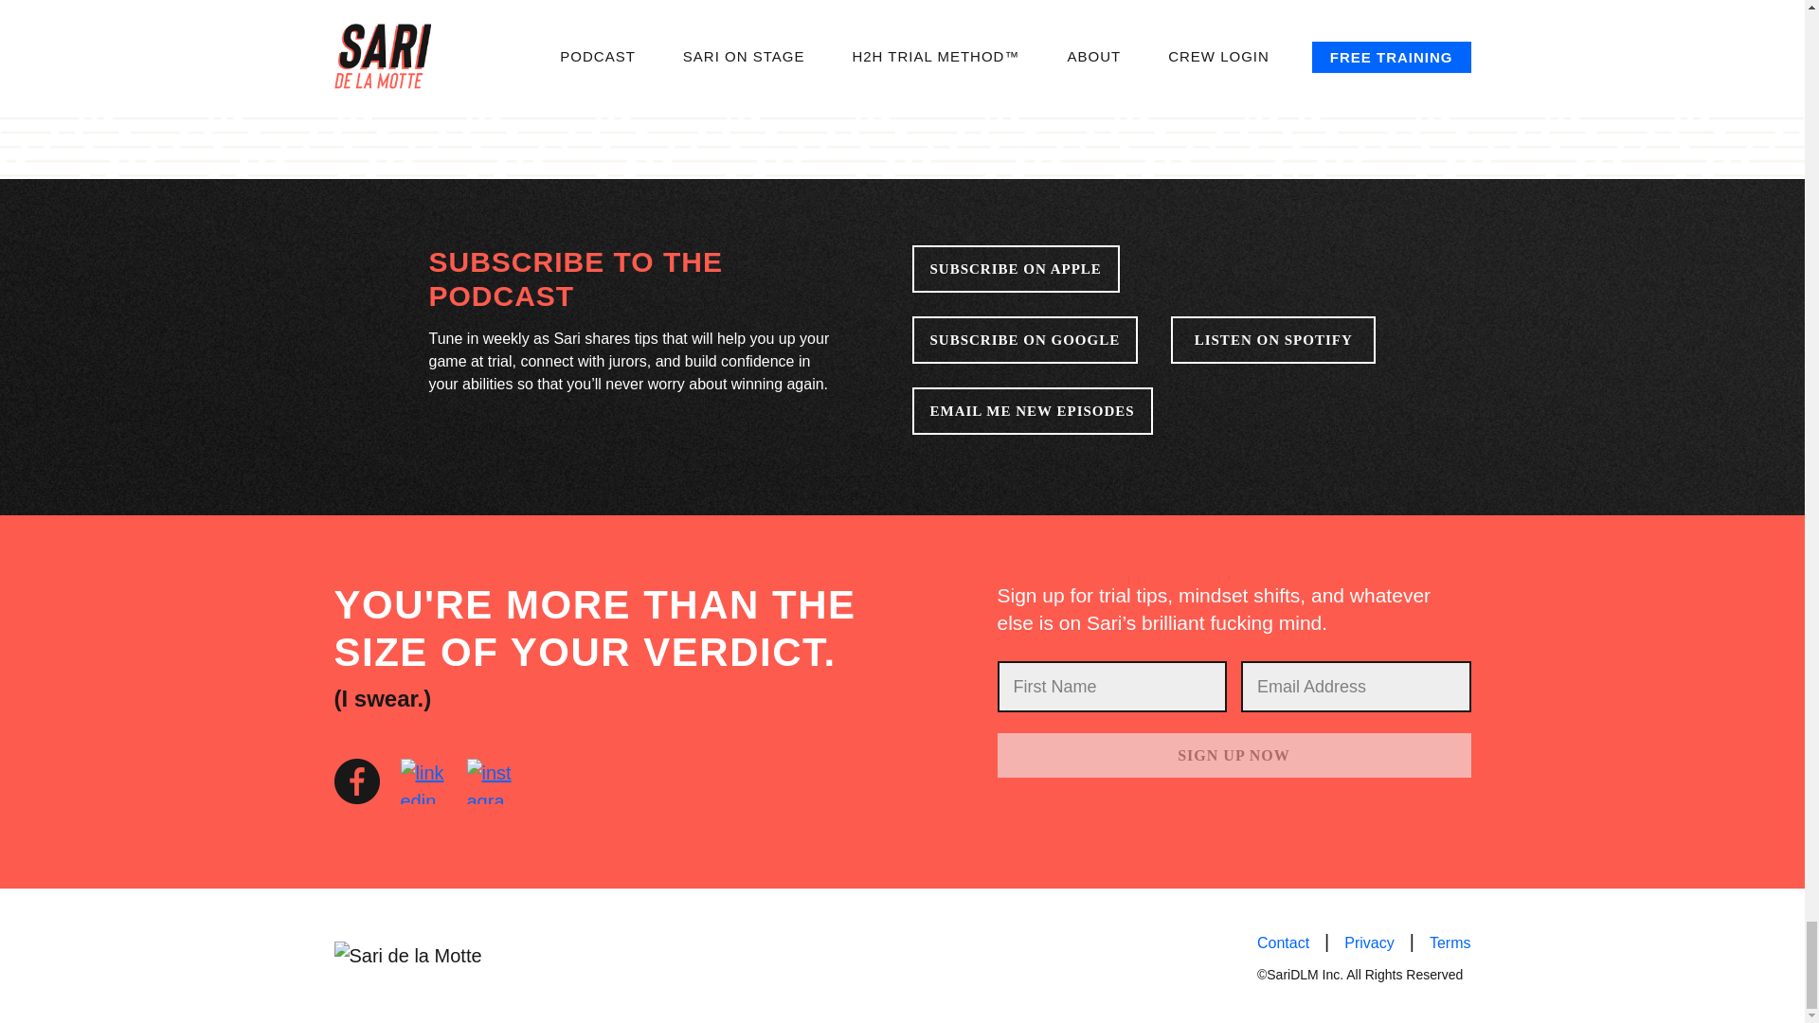 This screenshot has width=1819, height=1023. Describe the element at coordinates (1234, 755) in the screenshot. I see `Sign Up Now` at that location.